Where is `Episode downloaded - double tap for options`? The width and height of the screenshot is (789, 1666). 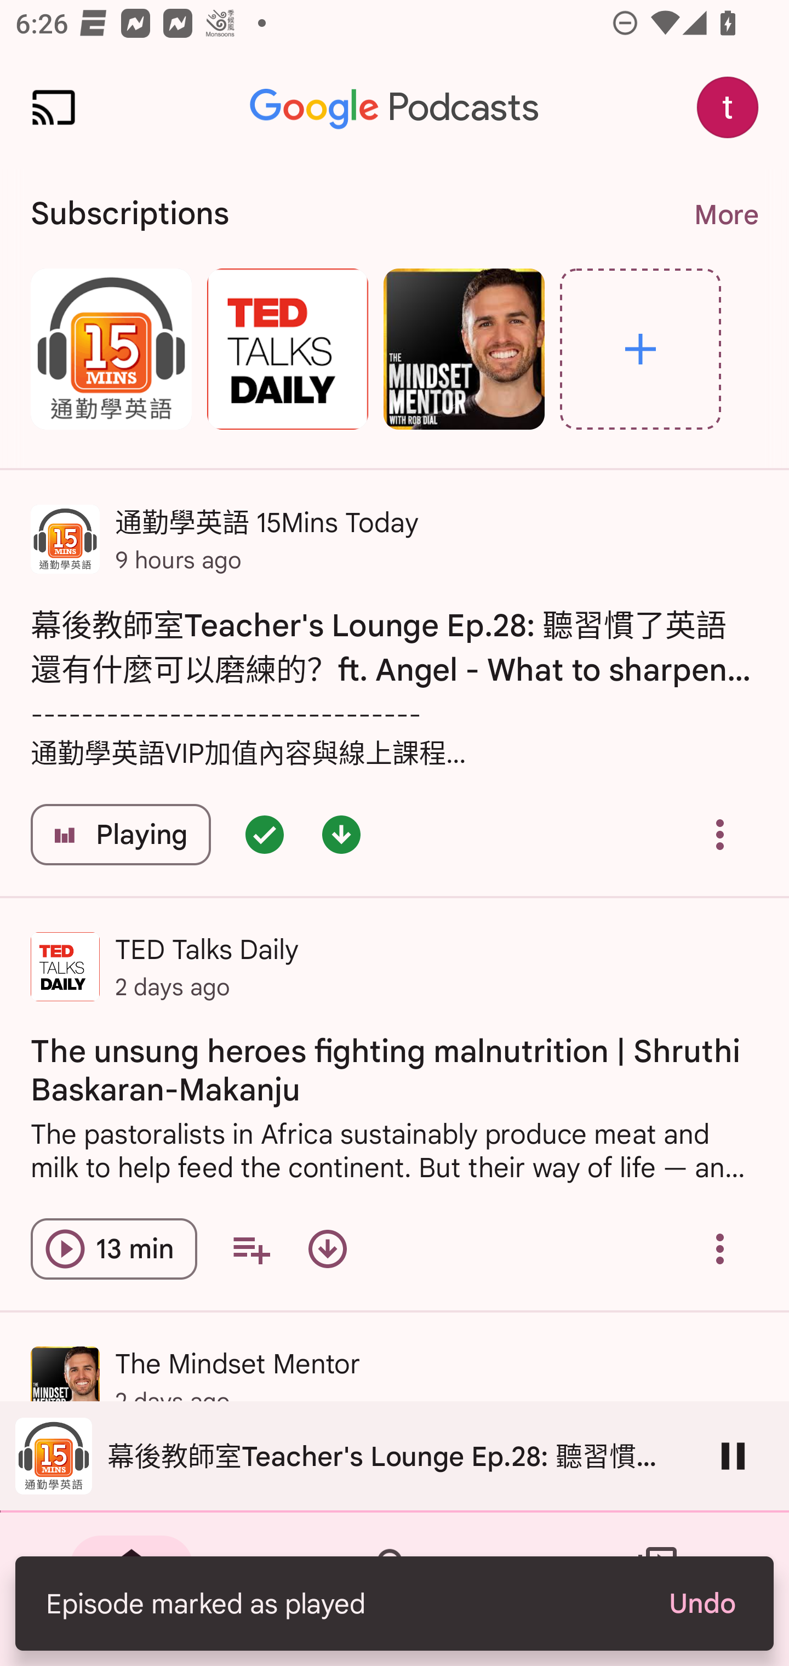 Episode downloaded - double tap for options is located at coordinates (341, 834).